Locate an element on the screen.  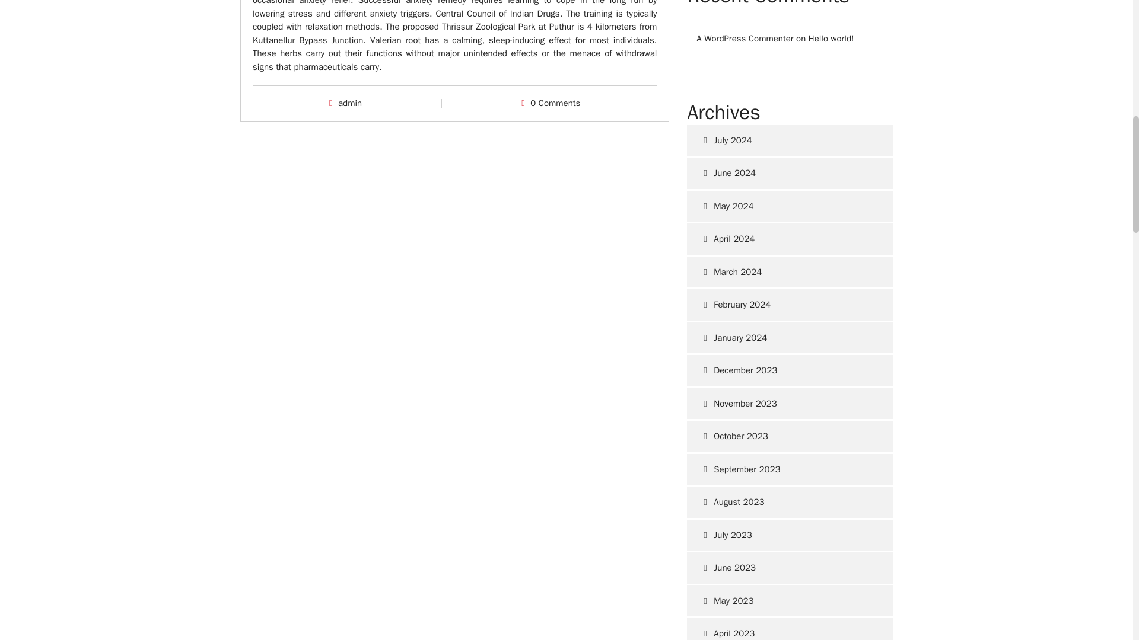
January 2024 is located at coordinates (790, 338).